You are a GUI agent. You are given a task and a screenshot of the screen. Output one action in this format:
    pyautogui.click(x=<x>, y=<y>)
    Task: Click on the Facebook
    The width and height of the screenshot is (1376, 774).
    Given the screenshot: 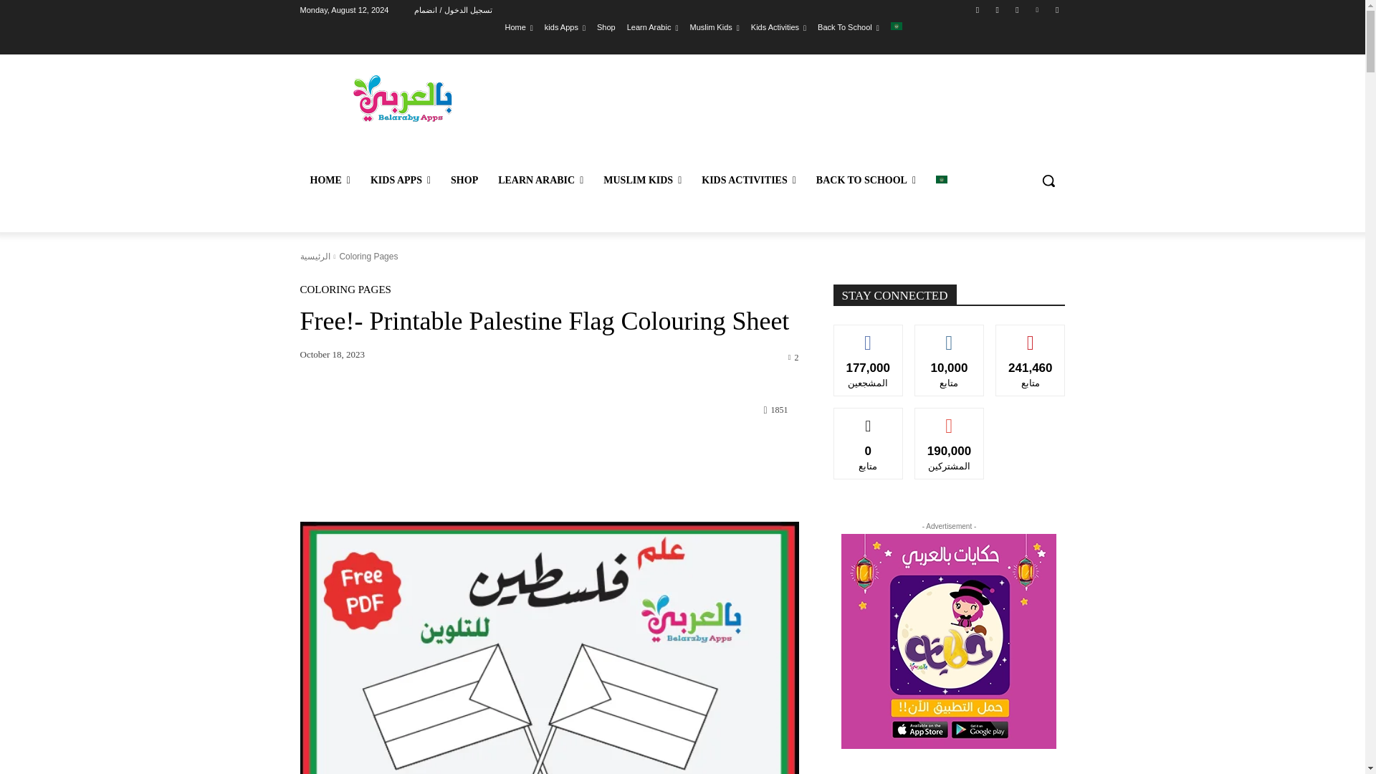 What is the action you would take?
    pyautogui.click(x=978, y=9)
    